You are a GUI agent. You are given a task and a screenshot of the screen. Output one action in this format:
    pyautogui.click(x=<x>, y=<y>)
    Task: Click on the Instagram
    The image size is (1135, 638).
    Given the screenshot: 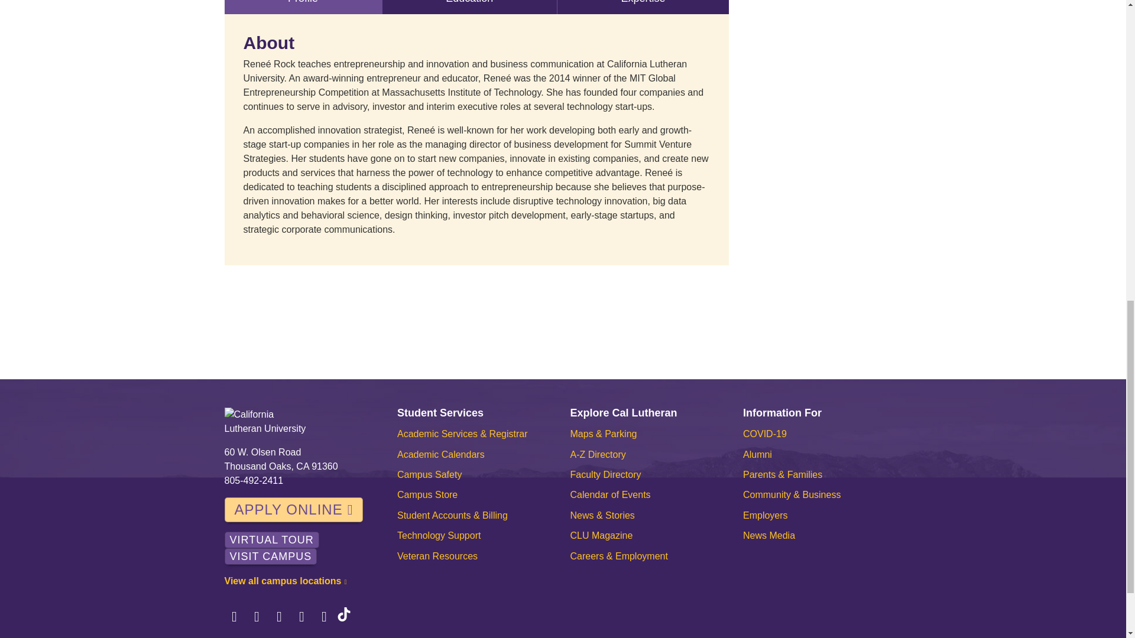 What is the action you would take?
    pyautogui.click(x=279, y=617)
    